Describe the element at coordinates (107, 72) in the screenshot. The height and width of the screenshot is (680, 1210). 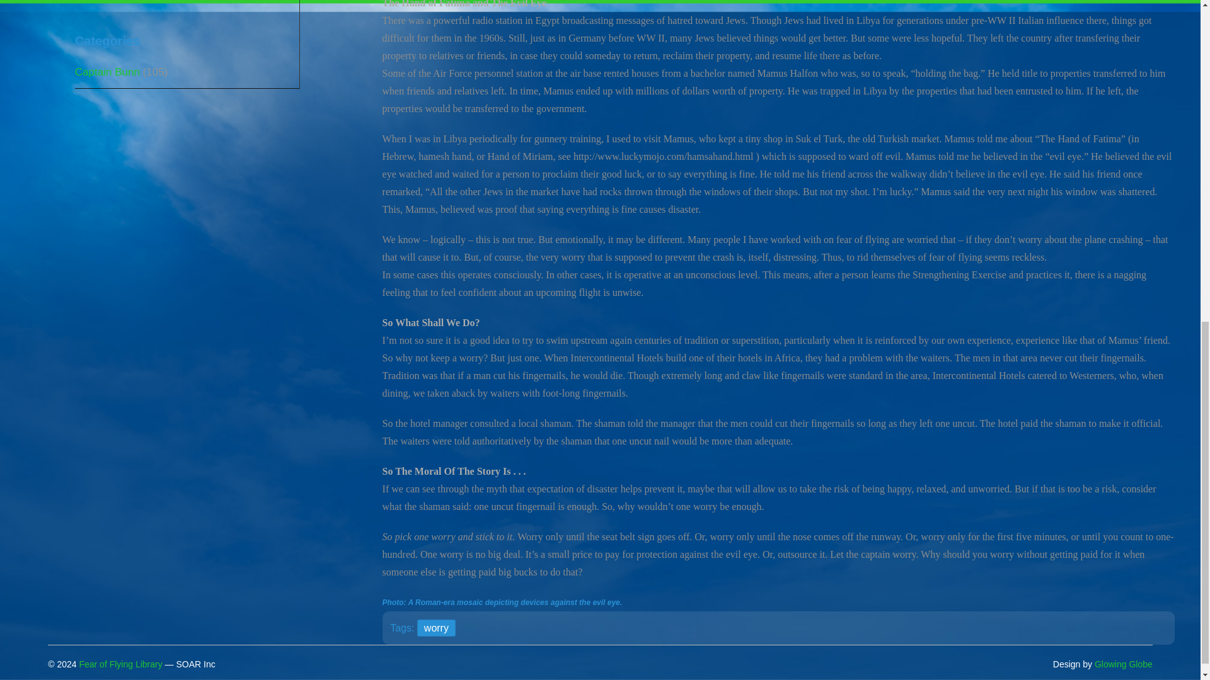
I see `Captain Bunn` at that location.